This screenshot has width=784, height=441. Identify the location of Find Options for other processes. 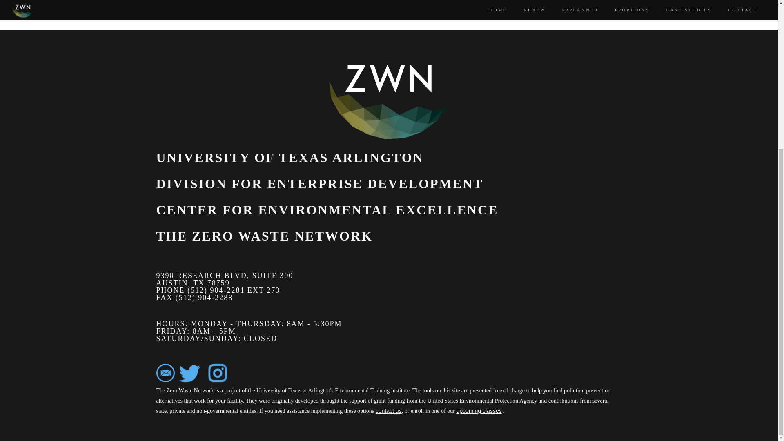
(208, 3).